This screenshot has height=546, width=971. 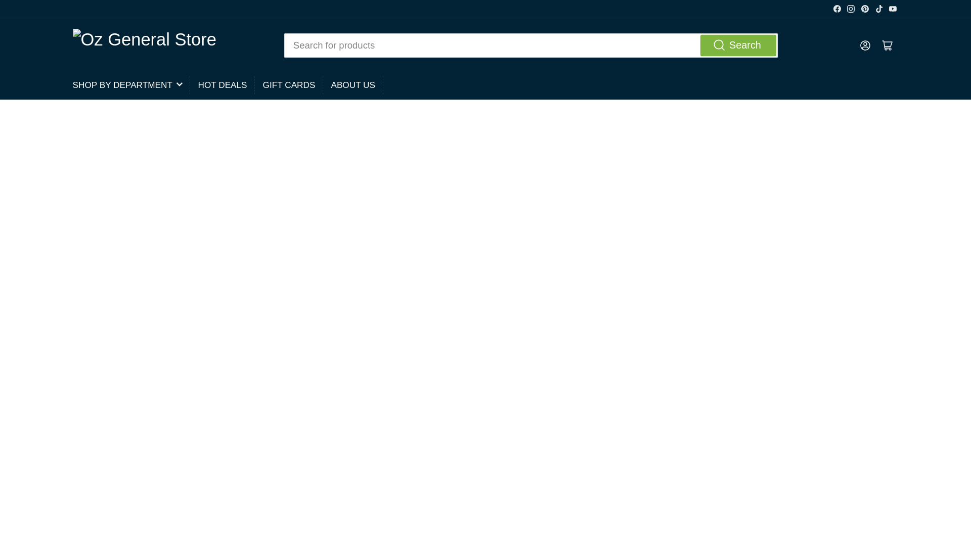 What do you see at coordinates (127, 85) in the screenshot?
I see `SHOP BY DEPARTMENT` at bounding box center [127, 85].